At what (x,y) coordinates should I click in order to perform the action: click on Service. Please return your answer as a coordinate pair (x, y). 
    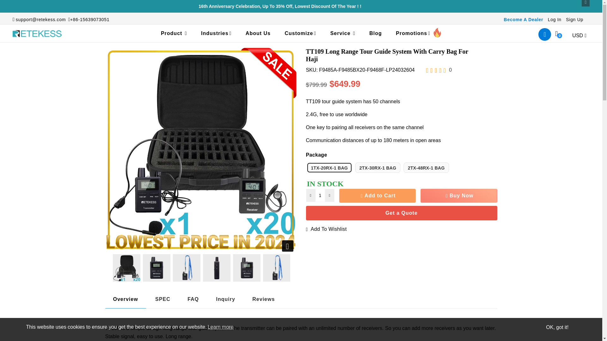
    Looking at the image, I should click on (343, 33).